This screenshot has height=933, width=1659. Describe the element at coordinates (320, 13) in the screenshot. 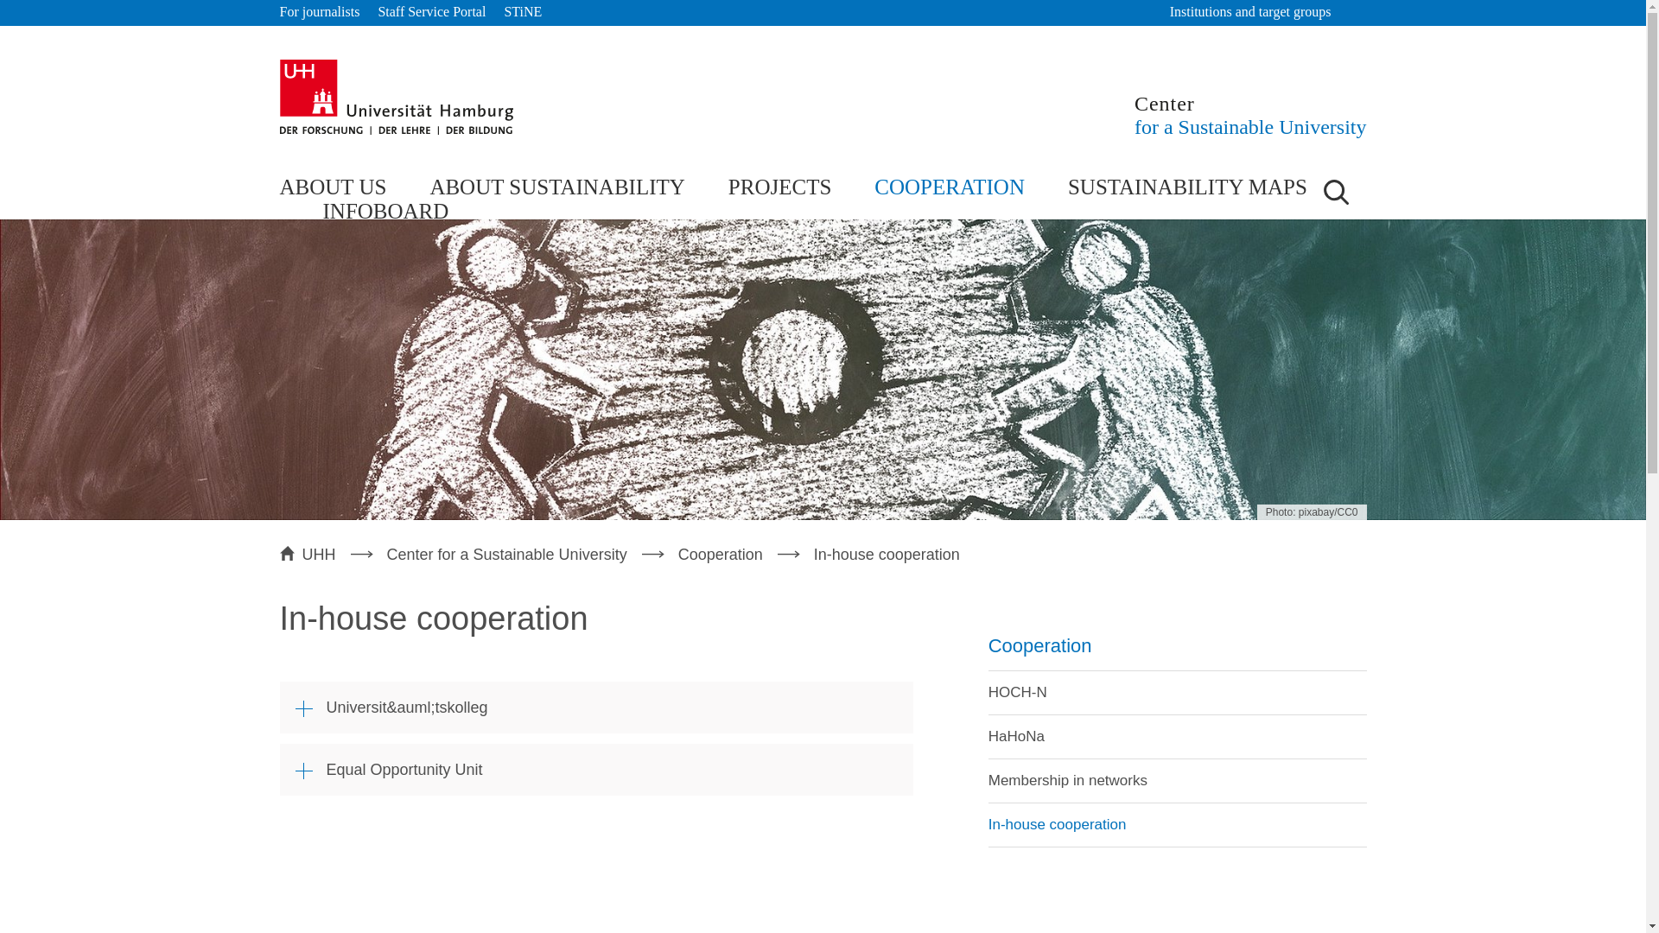

I see `For journalists` at that location.